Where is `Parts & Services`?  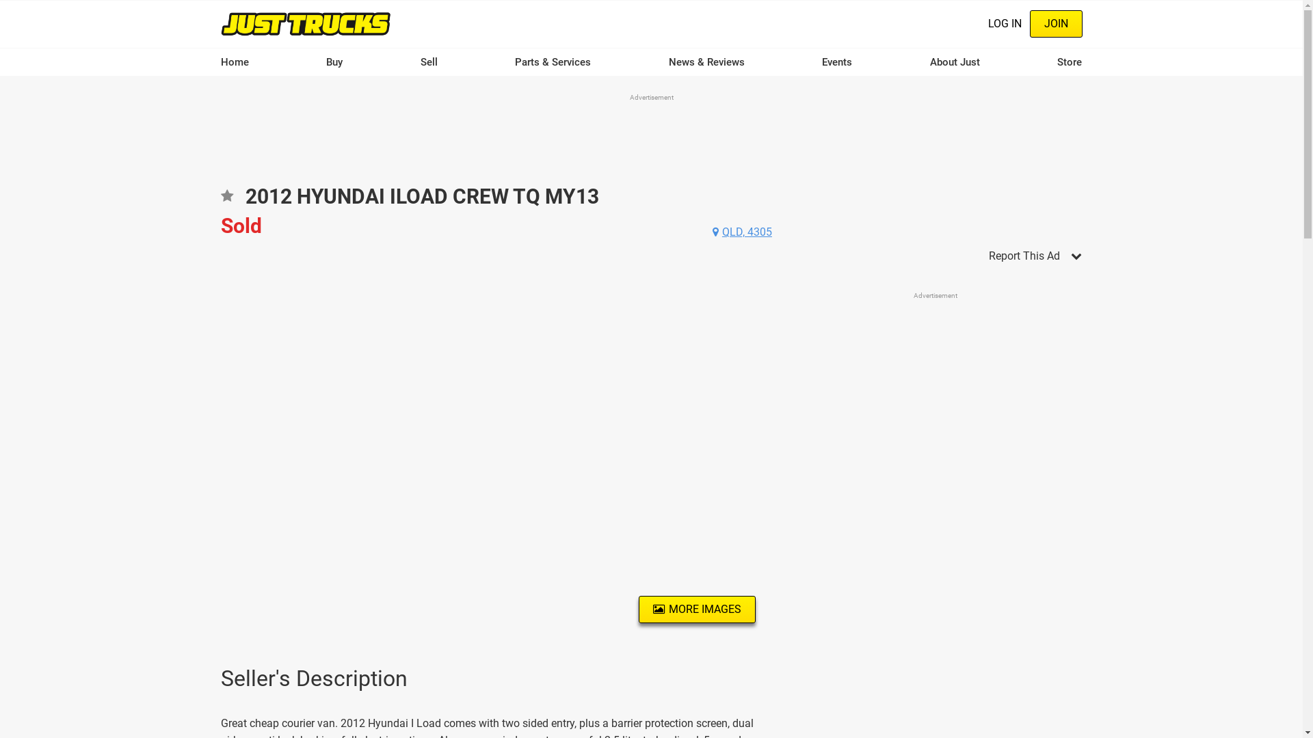 Parts & Services is located at coordinates (553, 62).